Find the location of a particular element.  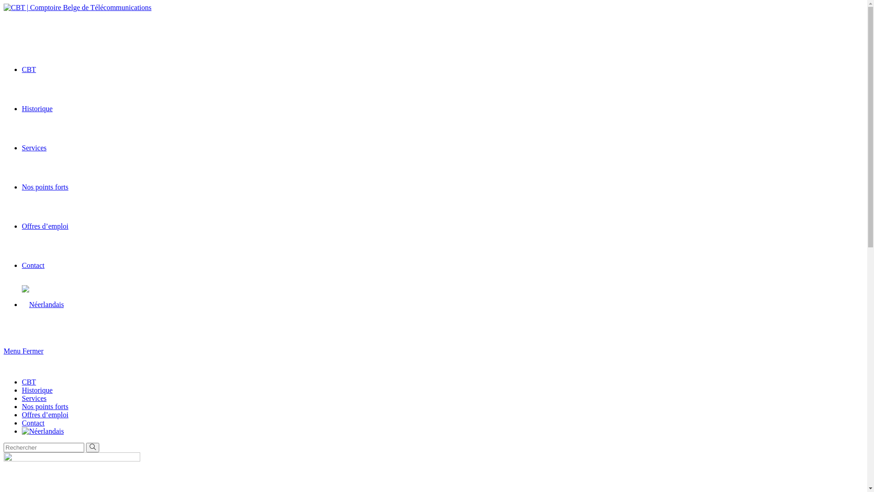

Services is located at coordinates (34, 398).